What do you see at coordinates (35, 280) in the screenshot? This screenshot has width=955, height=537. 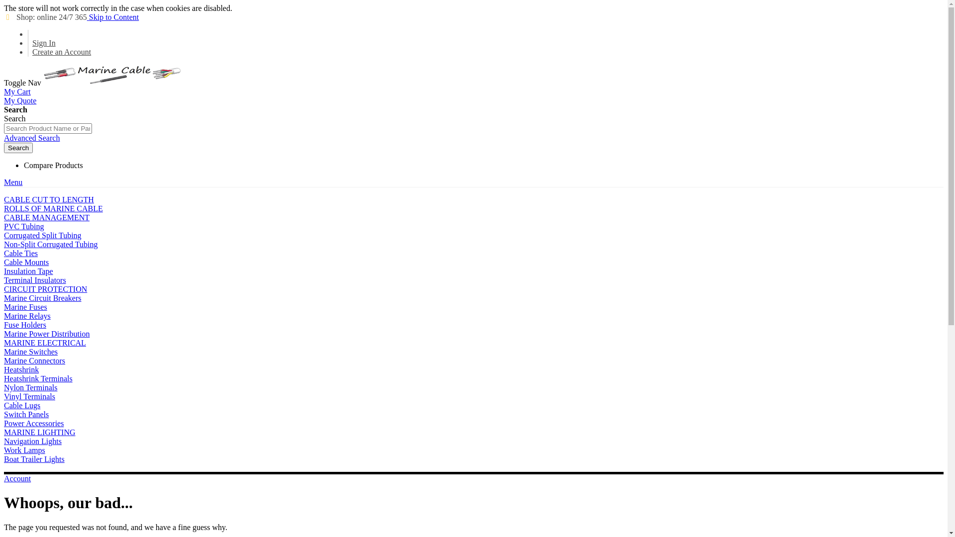 I see `Terminal Insulators` at bounding box center [35, 280].